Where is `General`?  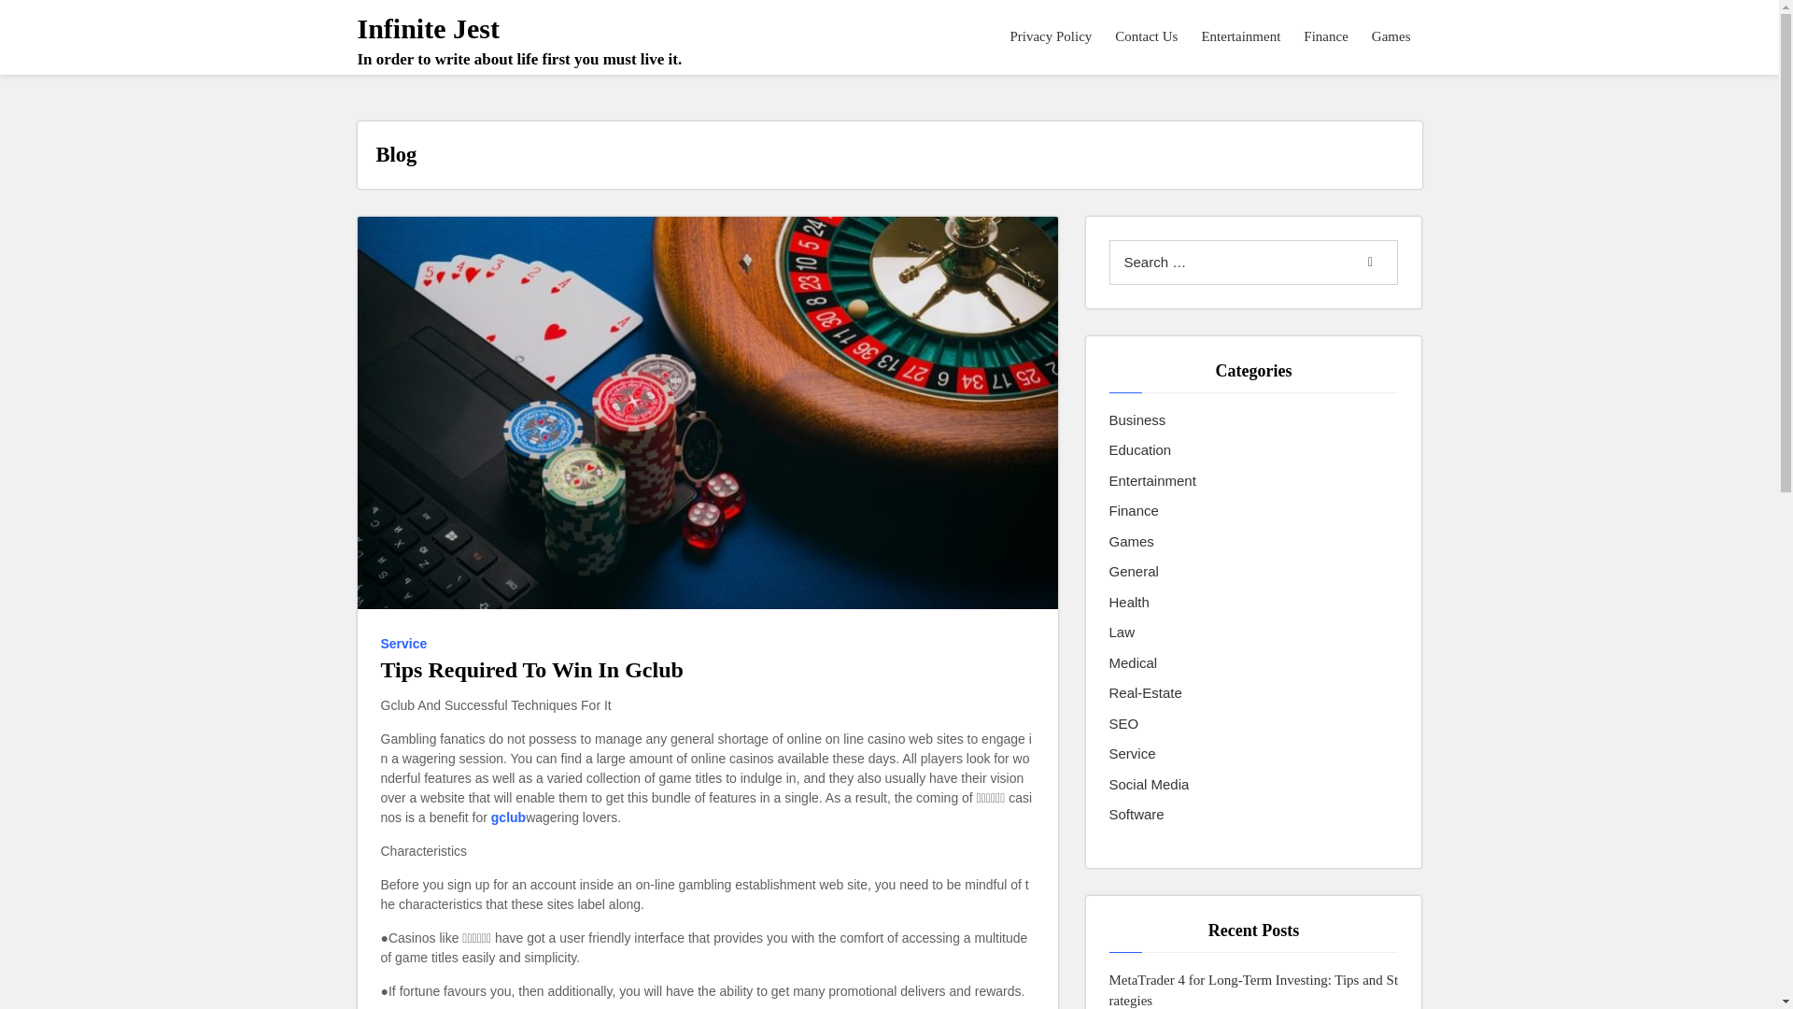 General is located at coordinates (1134, 572).